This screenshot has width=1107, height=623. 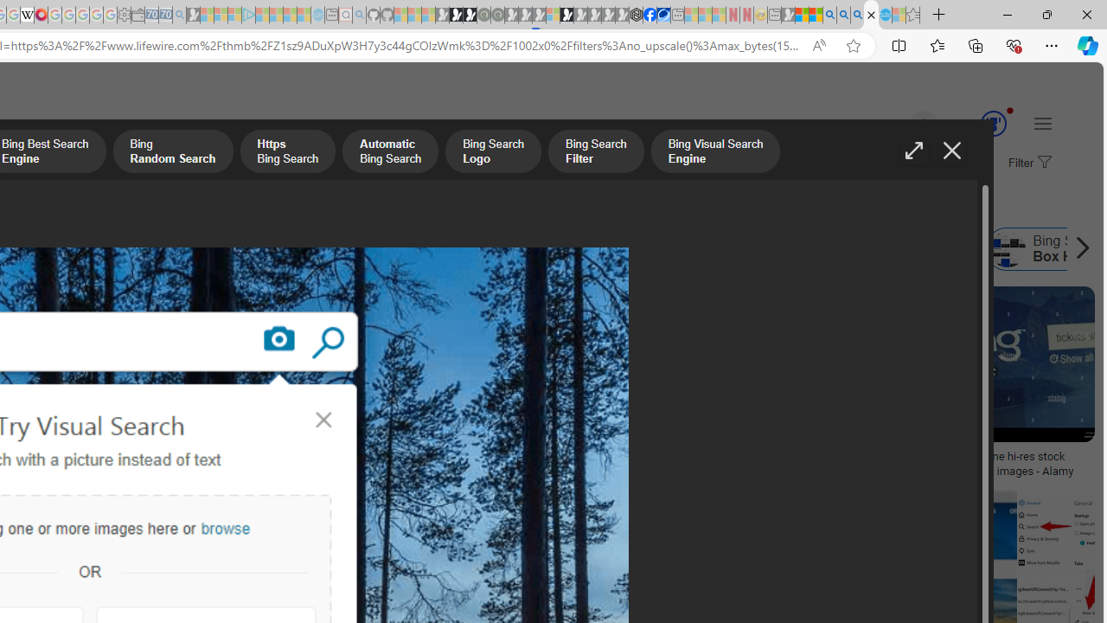 I want to click on Automatic Bing Search, so click(x=389, y=153).